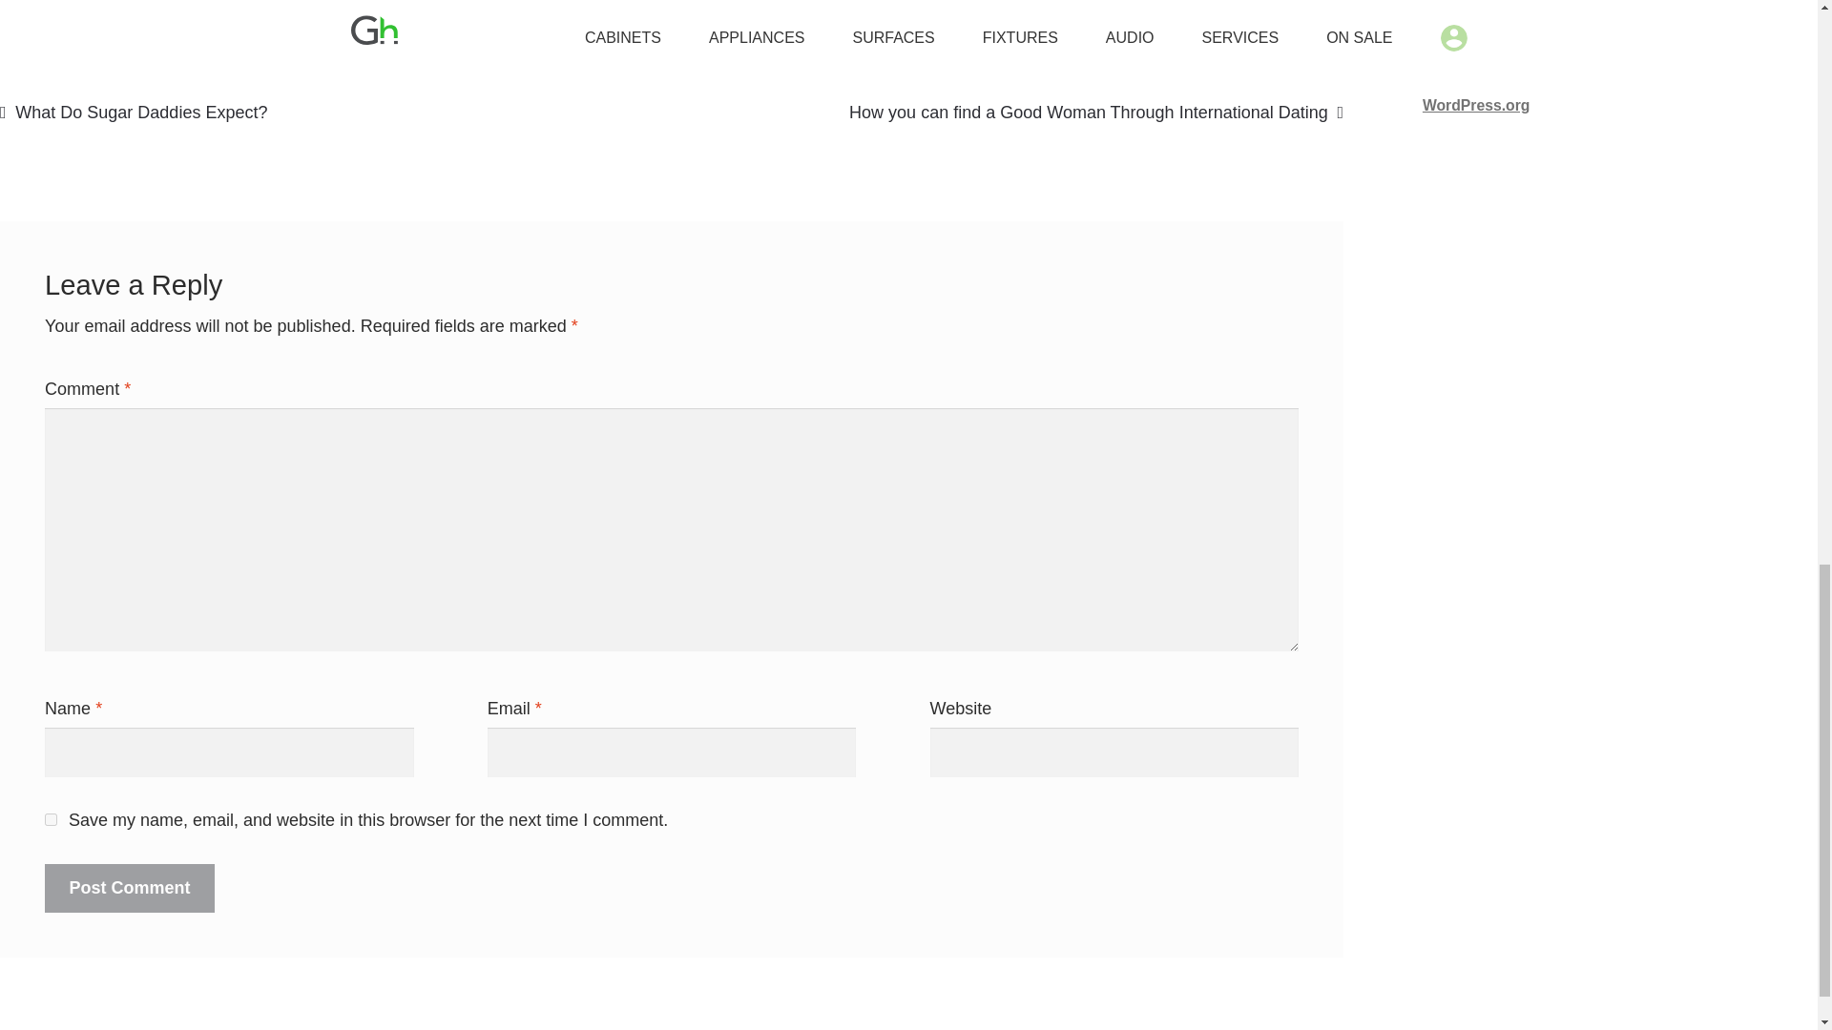 The image size is (1832, 1030). What do you see at coordinates (50, 820) in the screenshot?
I see `yes` at bounding box center [50, 820].